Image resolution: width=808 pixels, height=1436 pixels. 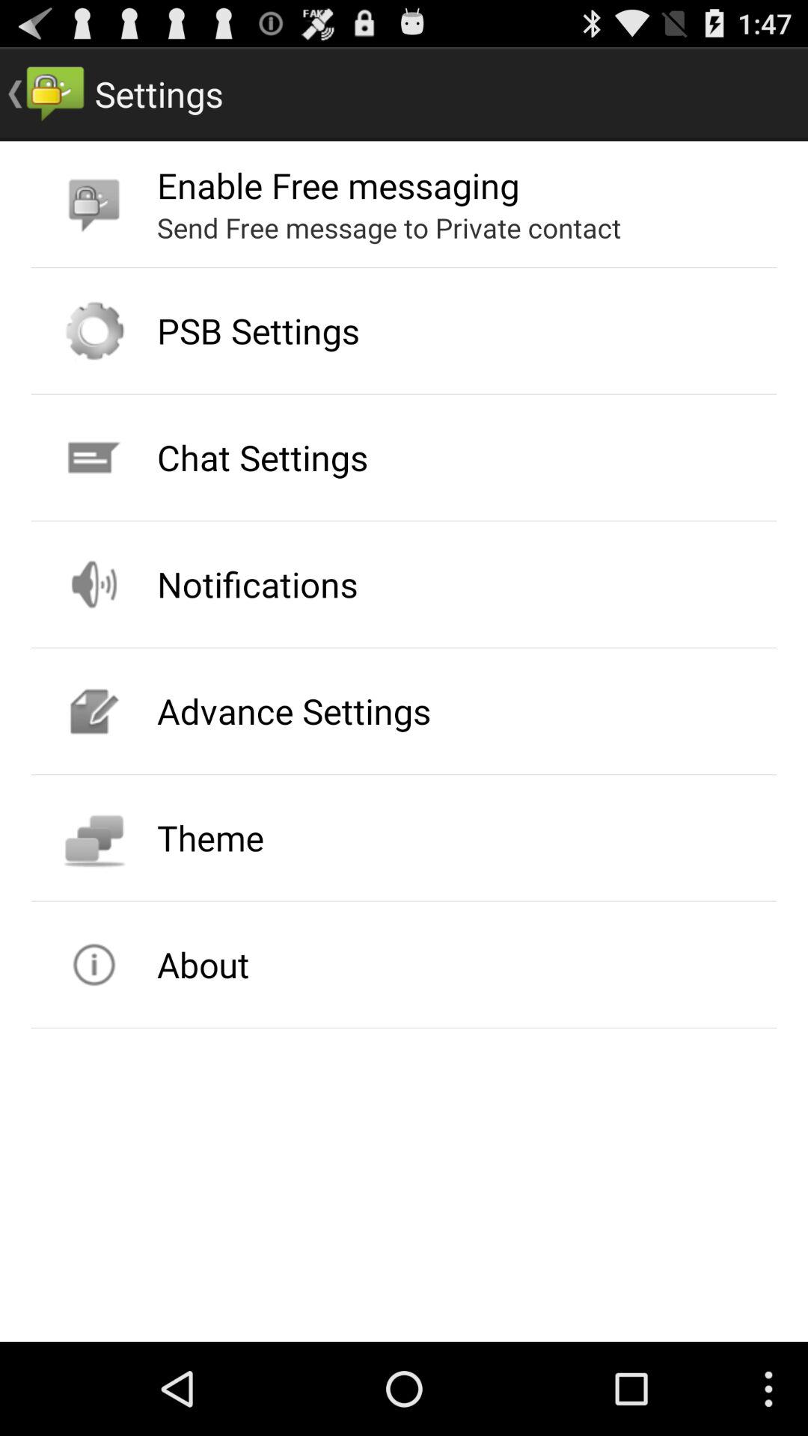 I want to click on select icon beside psb settings, so click(x=94, y=331).